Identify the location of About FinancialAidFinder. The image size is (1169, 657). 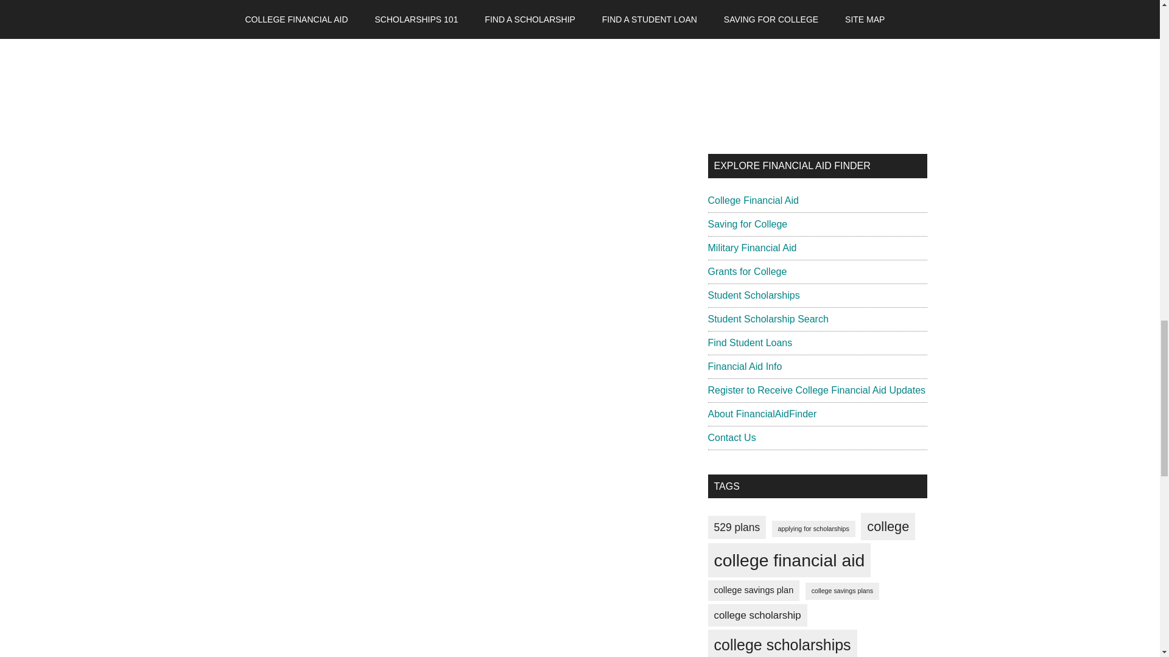
(761, 414).